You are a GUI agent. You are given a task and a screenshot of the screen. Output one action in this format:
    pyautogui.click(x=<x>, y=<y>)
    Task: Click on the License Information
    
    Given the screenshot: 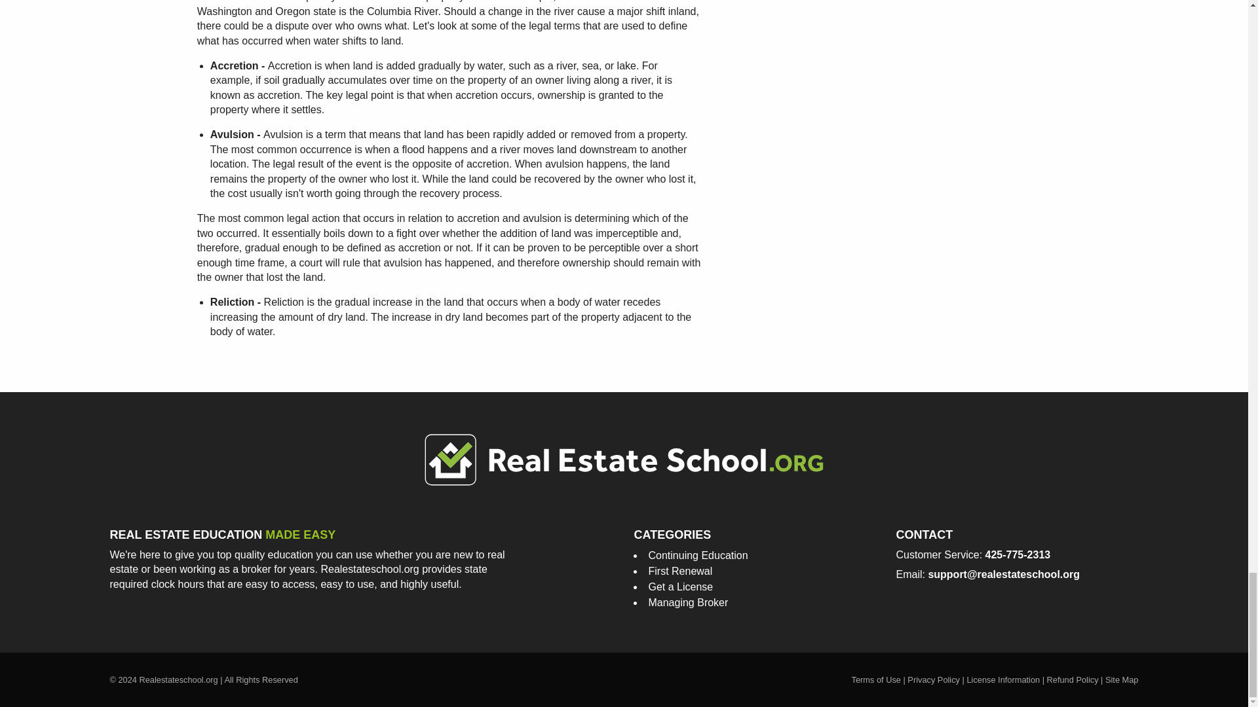 What is the action you would take?
    pyautogui.click(x=1002, y=680)
    